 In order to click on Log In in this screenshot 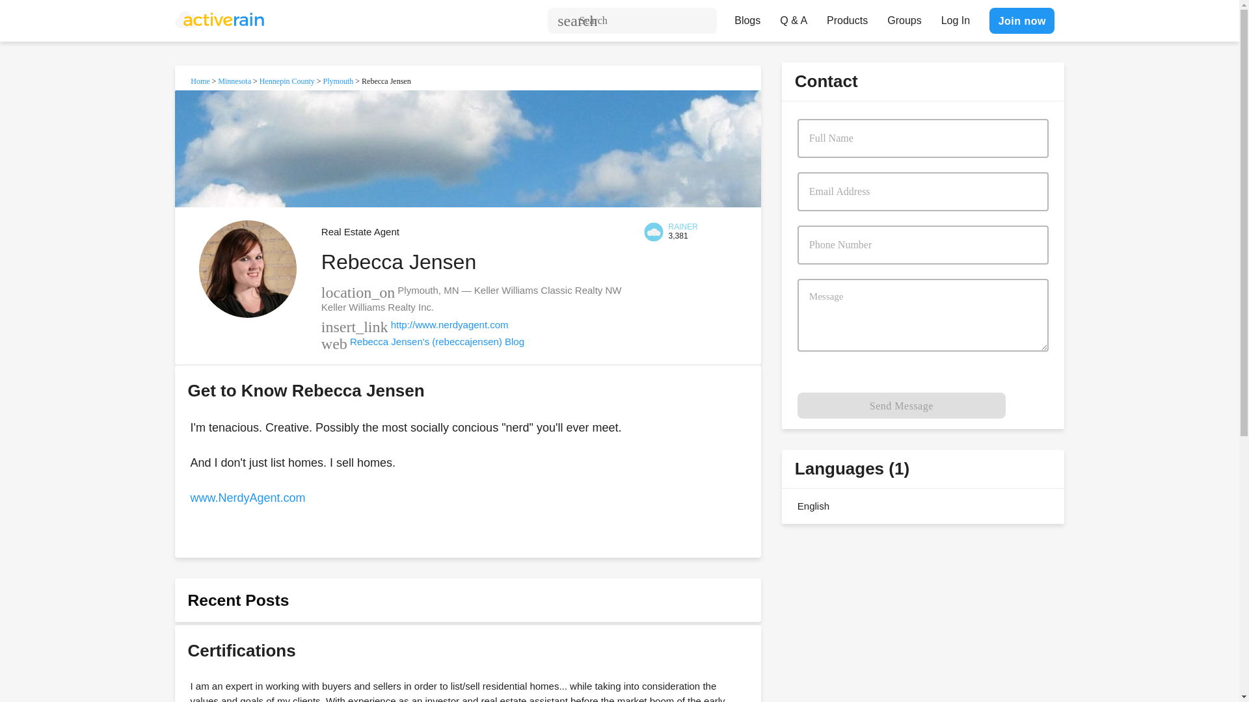, I will do `click(955, 17)`.